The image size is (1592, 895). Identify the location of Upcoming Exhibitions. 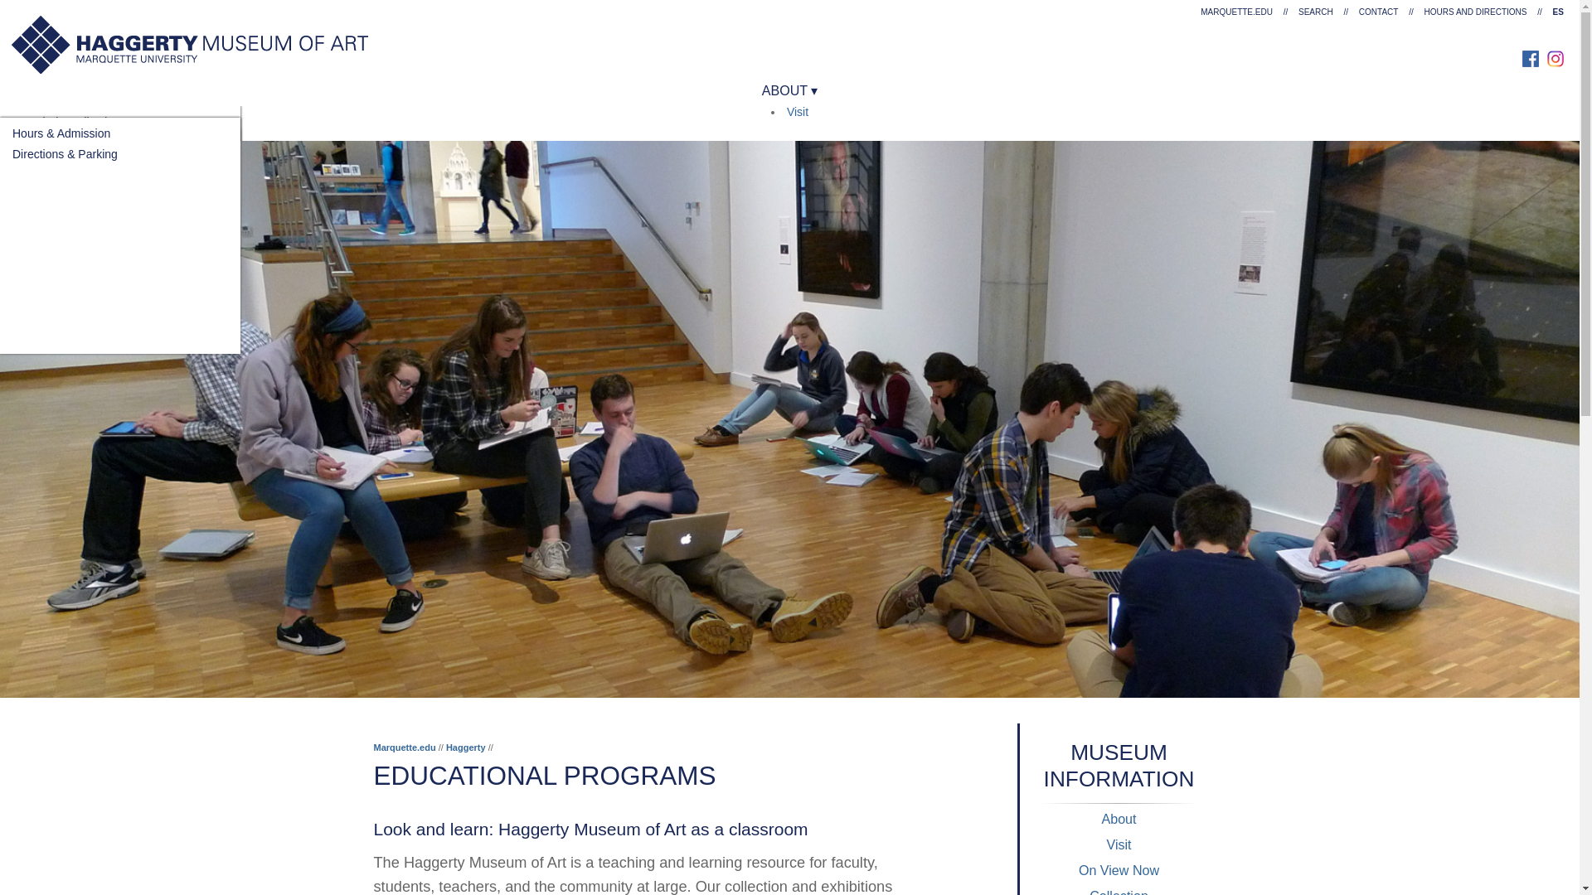
(68, 131).